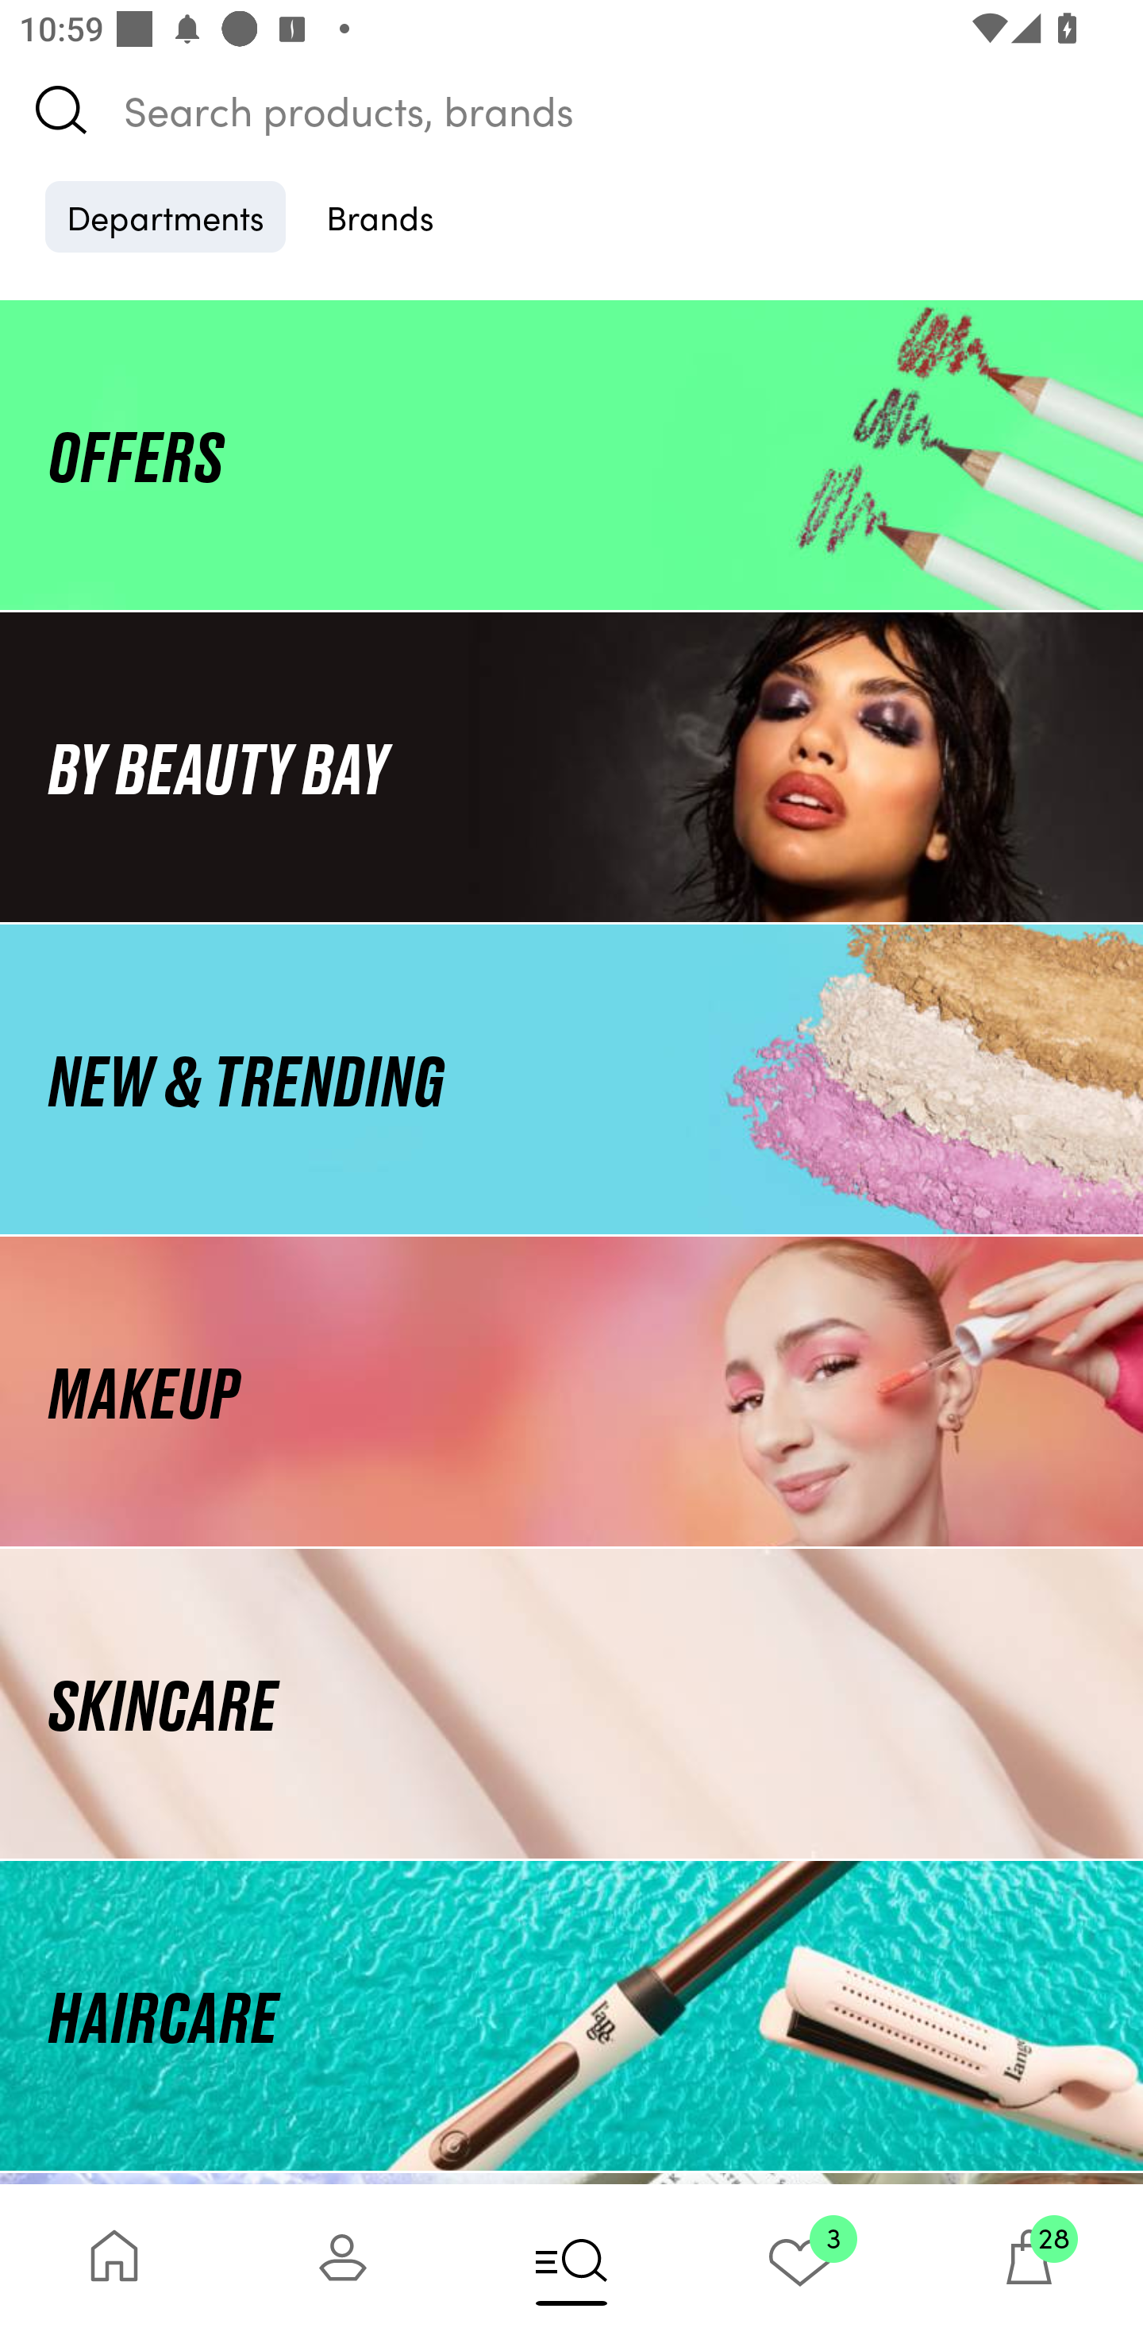 Image resolution: width=1143 pixels, height=2351 pixels. Describe the element at coordinates (800, 2267) in the screenshot. I see `3` at that location.